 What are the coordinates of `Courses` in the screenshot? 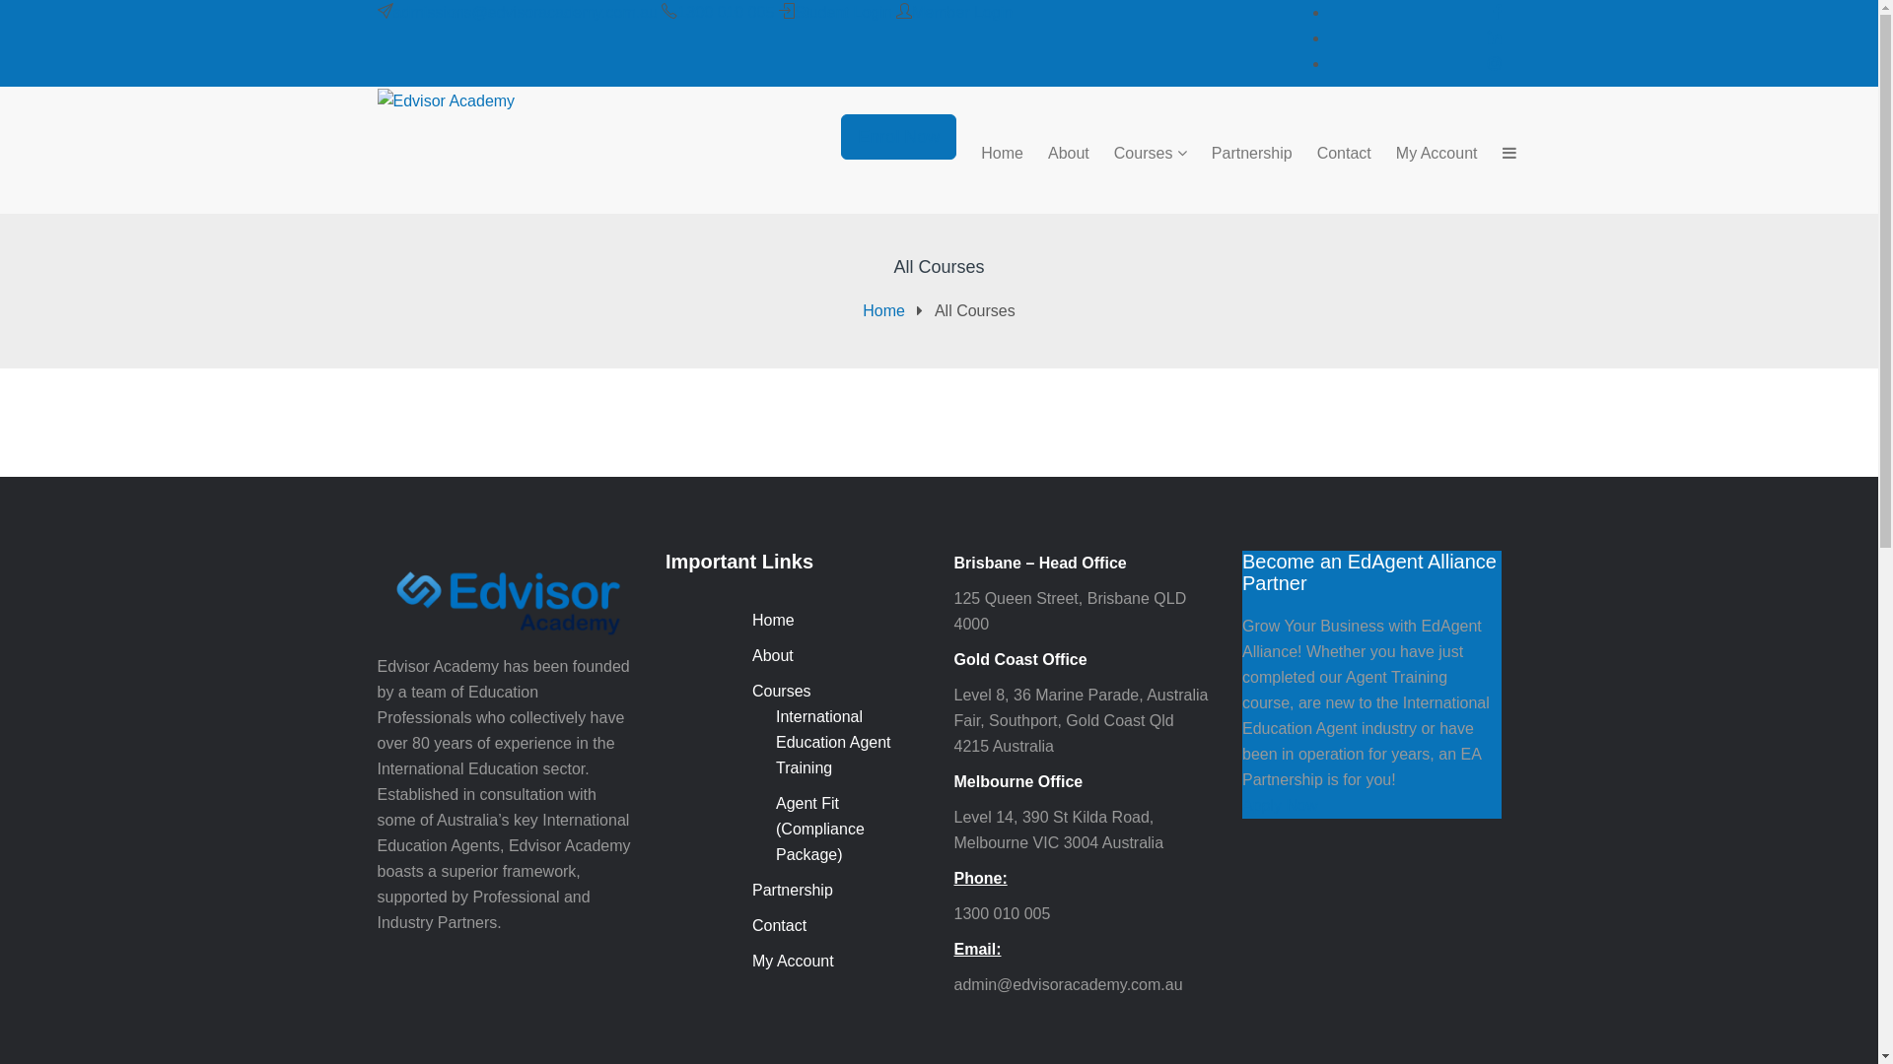 It's located at (1138, 154).